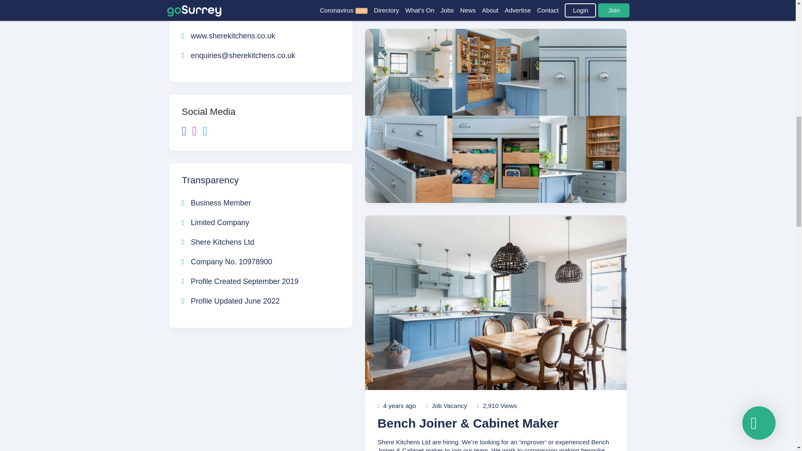 This screenshot has width=802, height=451. Describe the element at coordinates (207, 133) in the screenshot. I see `Twitter` at that location.